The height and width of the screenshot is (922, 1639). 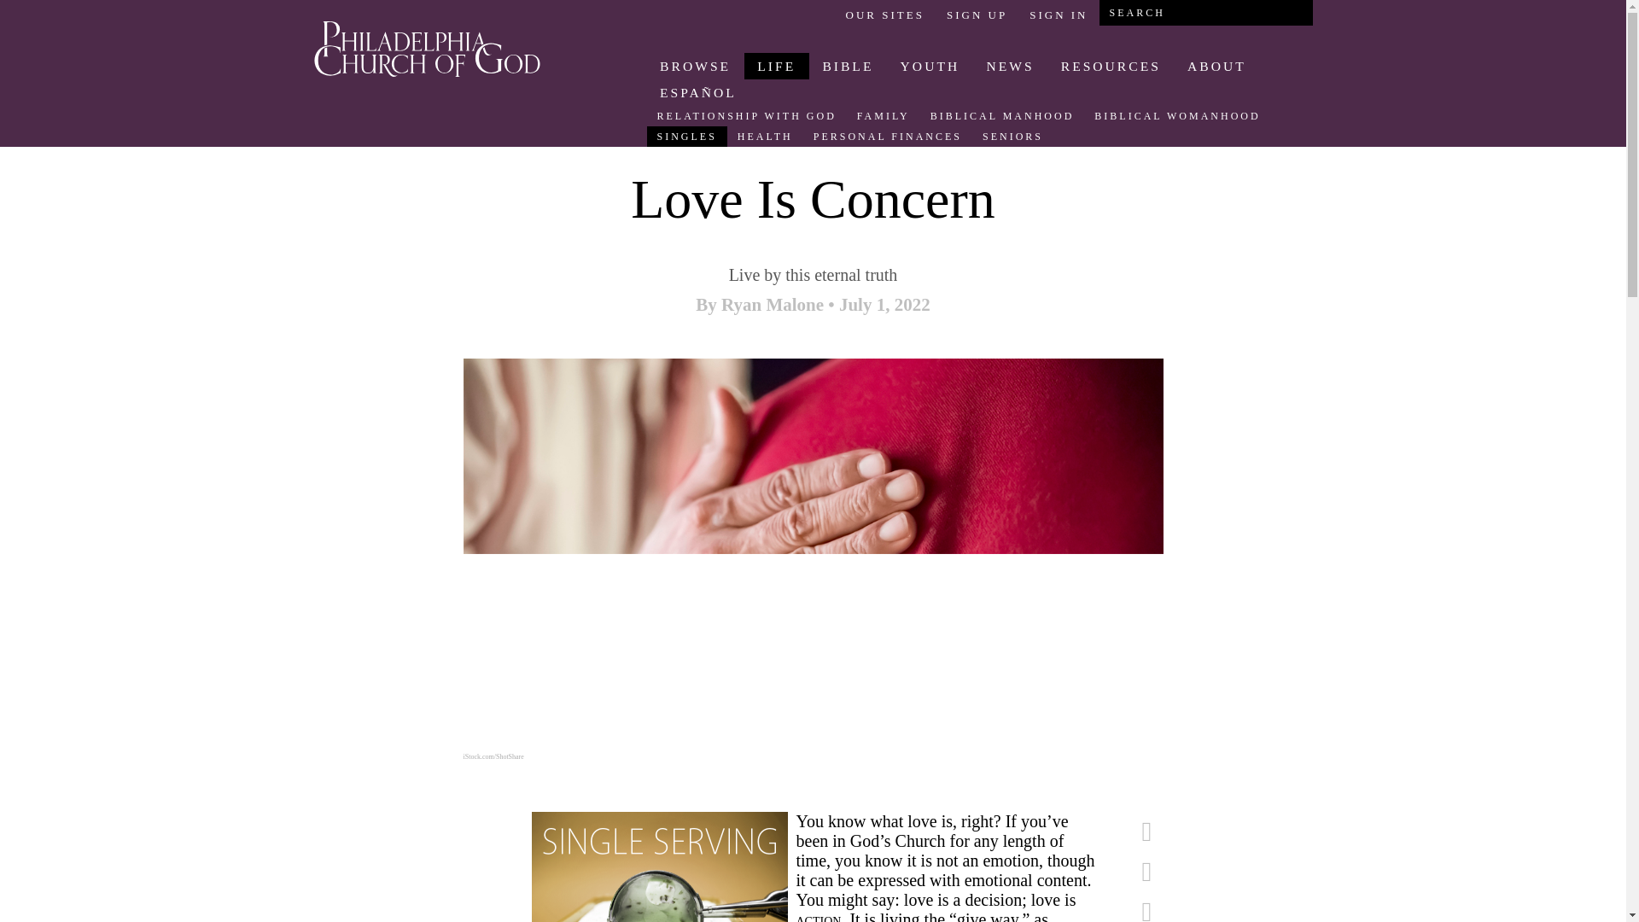 What do you see at coordinates (884, 15) in the screenshot?
I see `OUR SITES` at bounding box center [884, 15].